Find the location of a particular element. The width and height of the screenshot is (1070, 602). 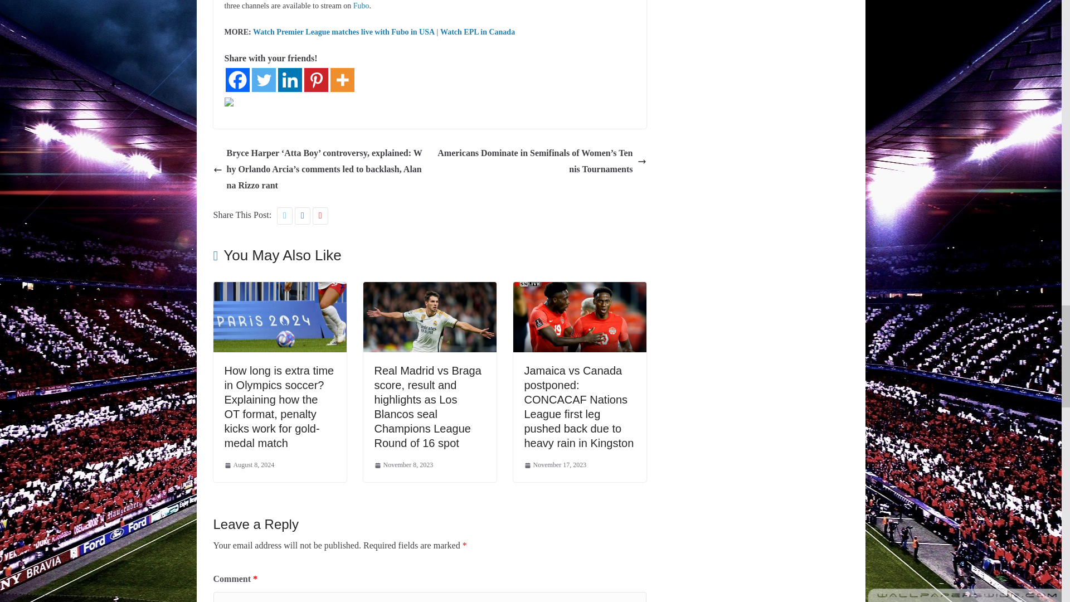

Pinterest is located at coordinates (316, 80).